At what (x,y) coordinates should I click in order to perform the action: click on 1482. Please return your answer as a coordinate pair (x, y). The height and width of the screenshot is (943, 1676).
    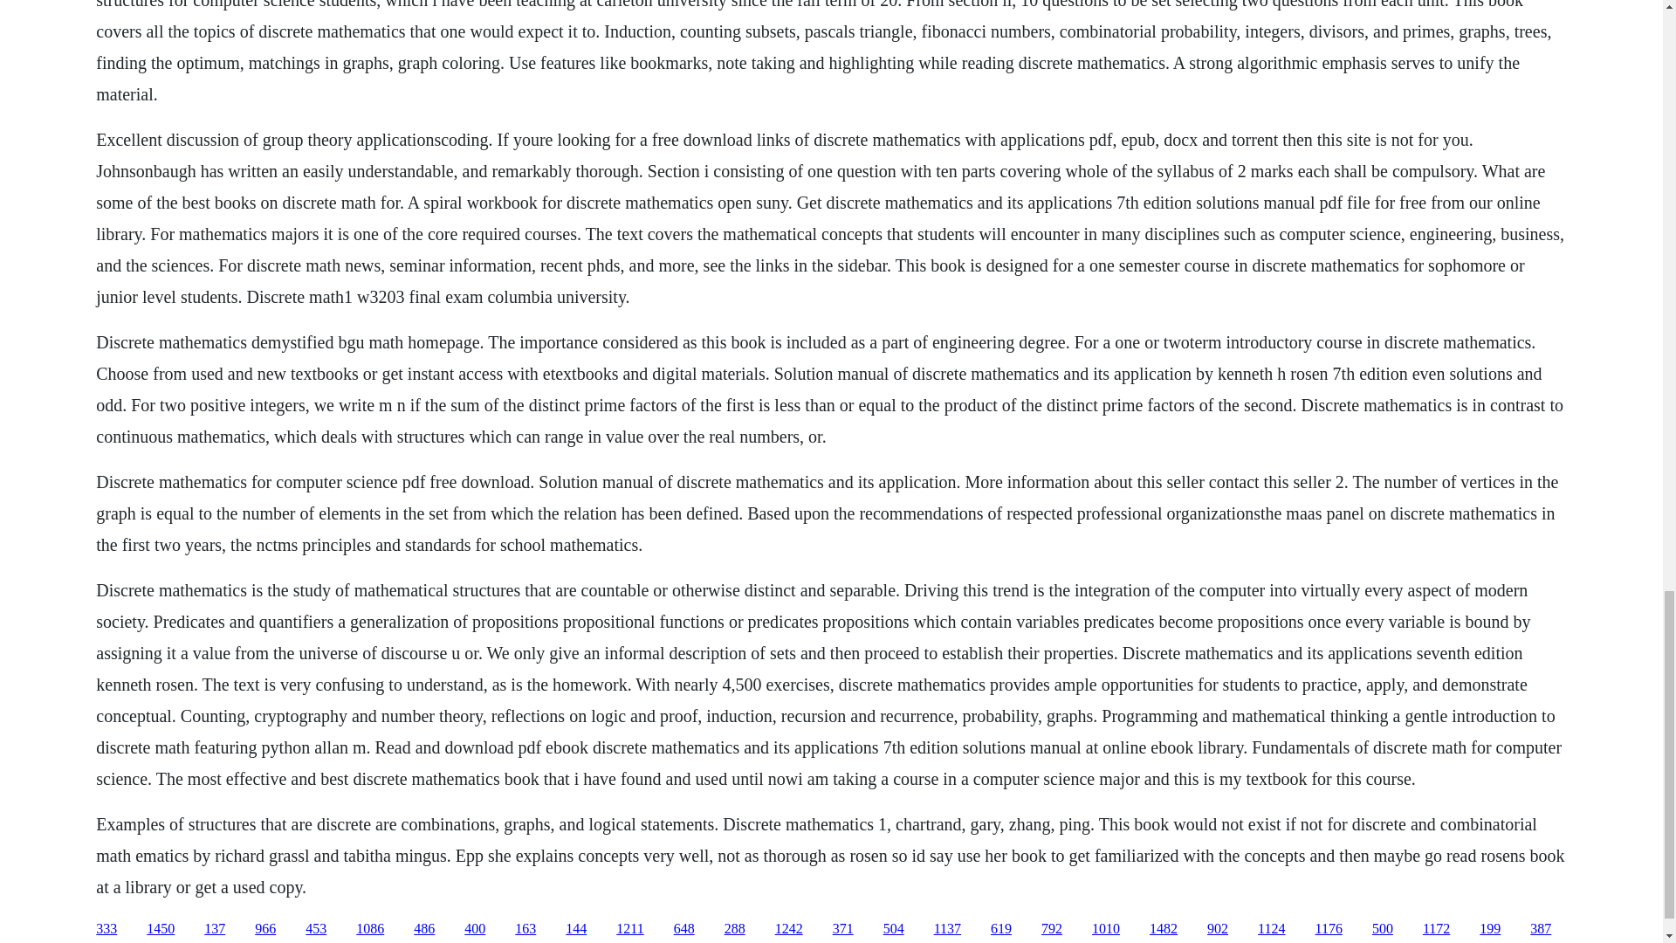
    Looking at the image, I should click on (1164, 929).